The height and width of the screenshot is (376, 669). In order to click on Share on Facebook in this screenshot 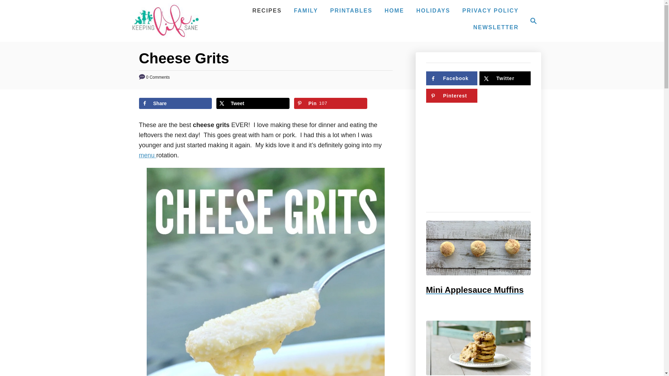, I will do `click(175, 103)`.